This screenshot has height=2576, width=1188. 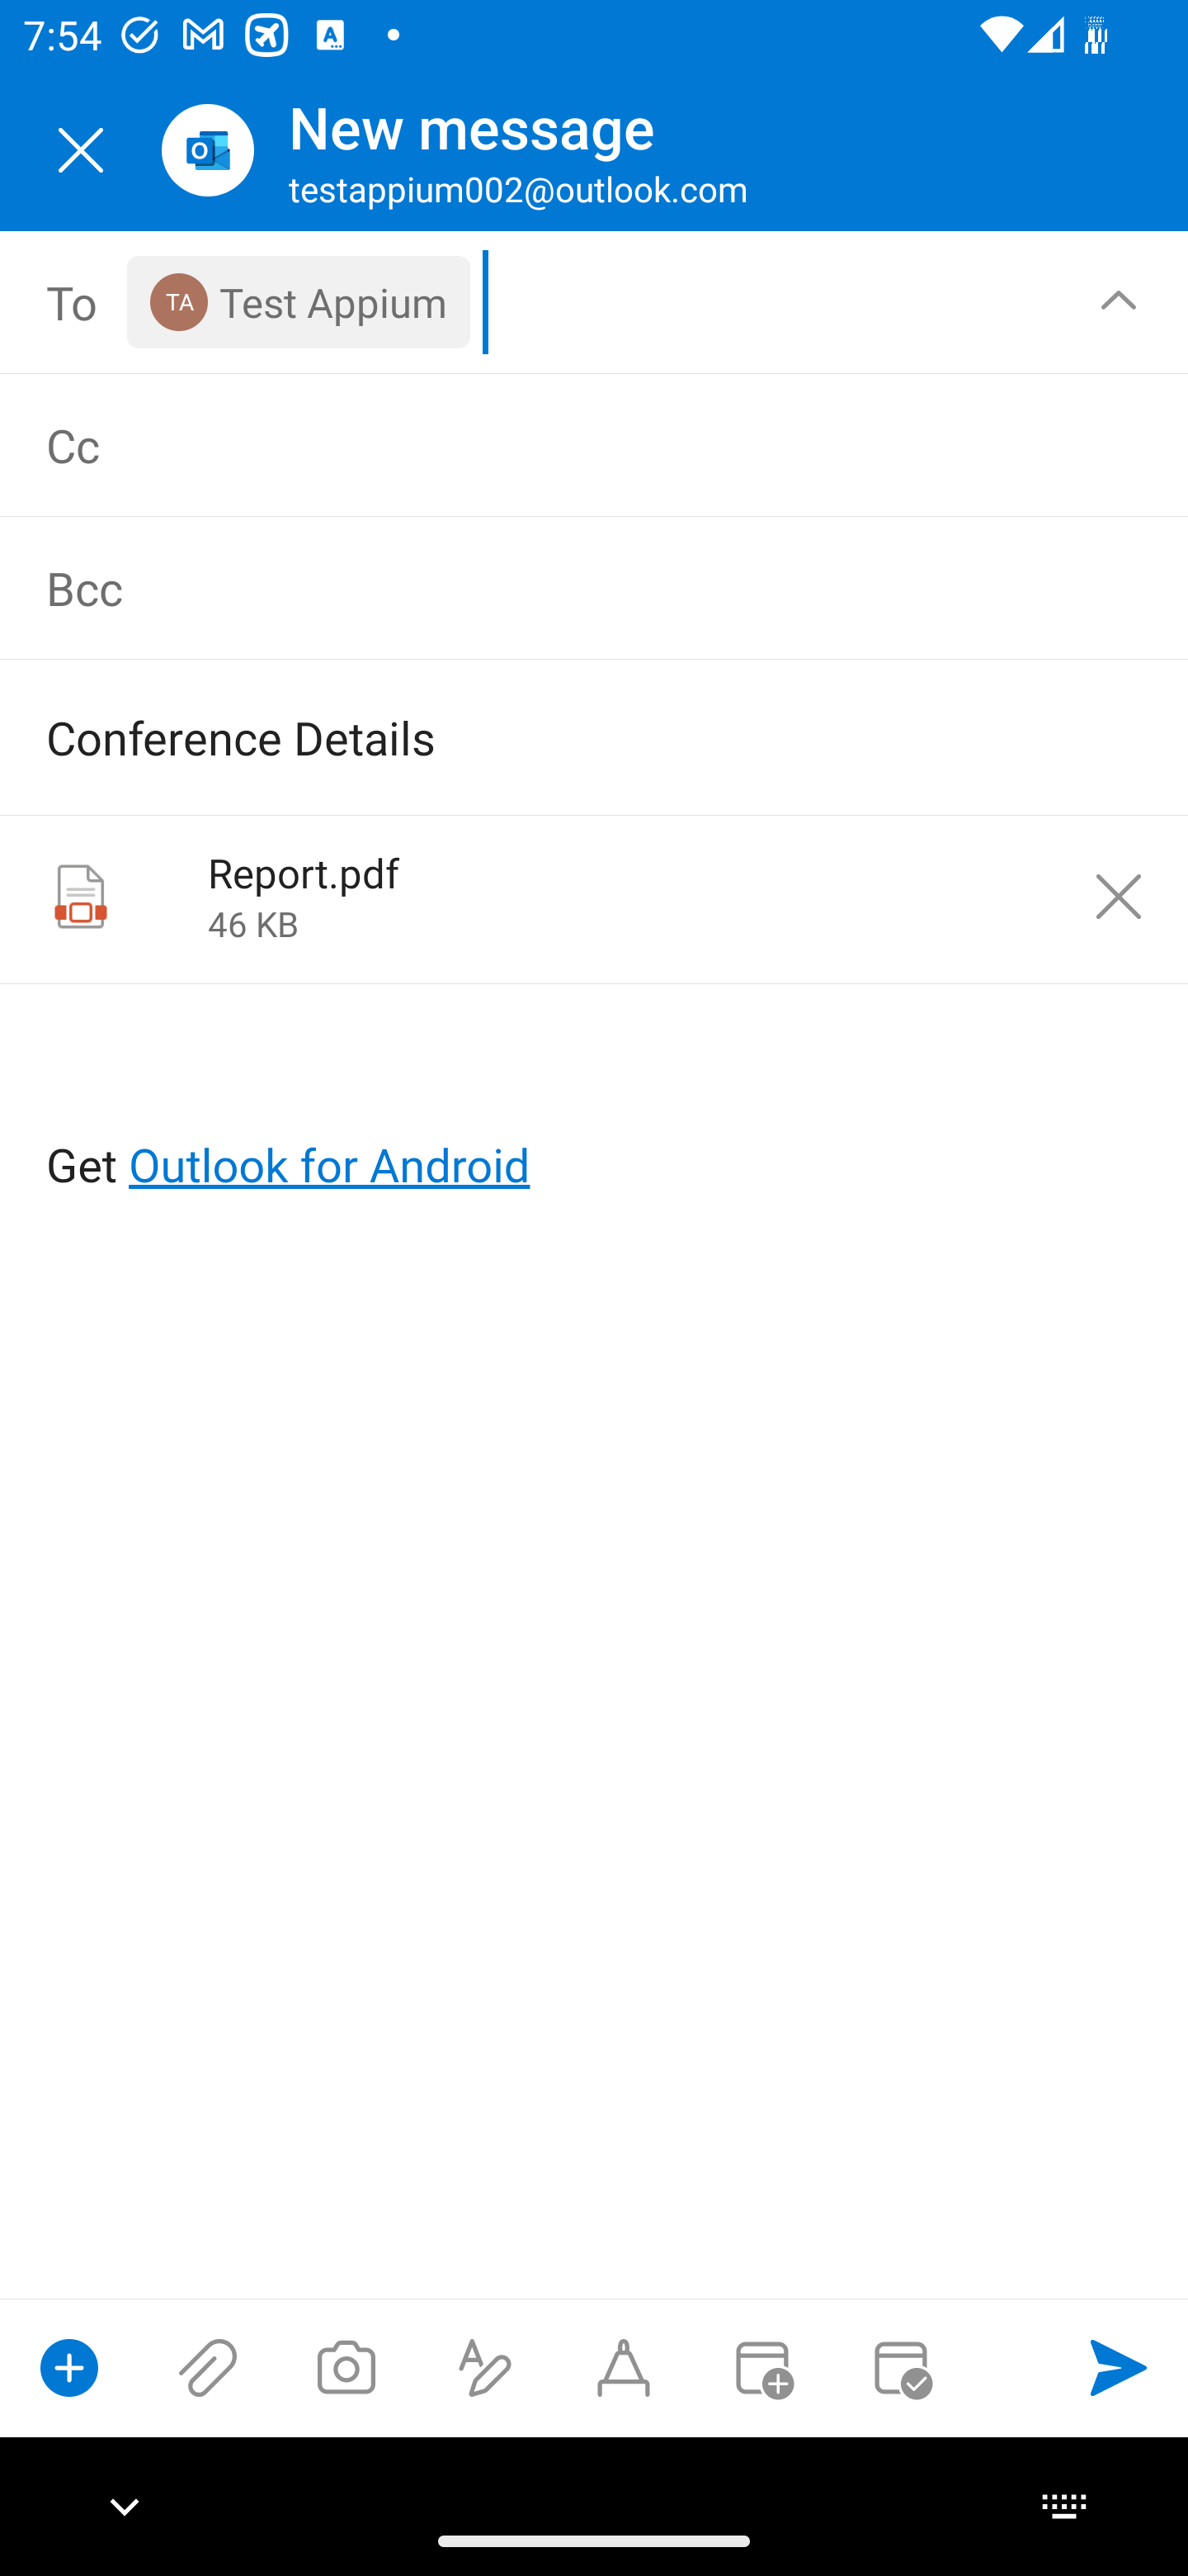 I want to click on Send availability, so click(x=901, y=2367).